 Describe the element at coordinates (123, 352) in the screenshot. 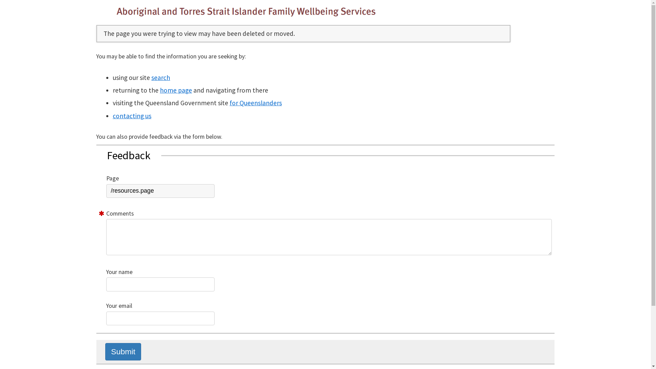

I see `Submit` at that location.